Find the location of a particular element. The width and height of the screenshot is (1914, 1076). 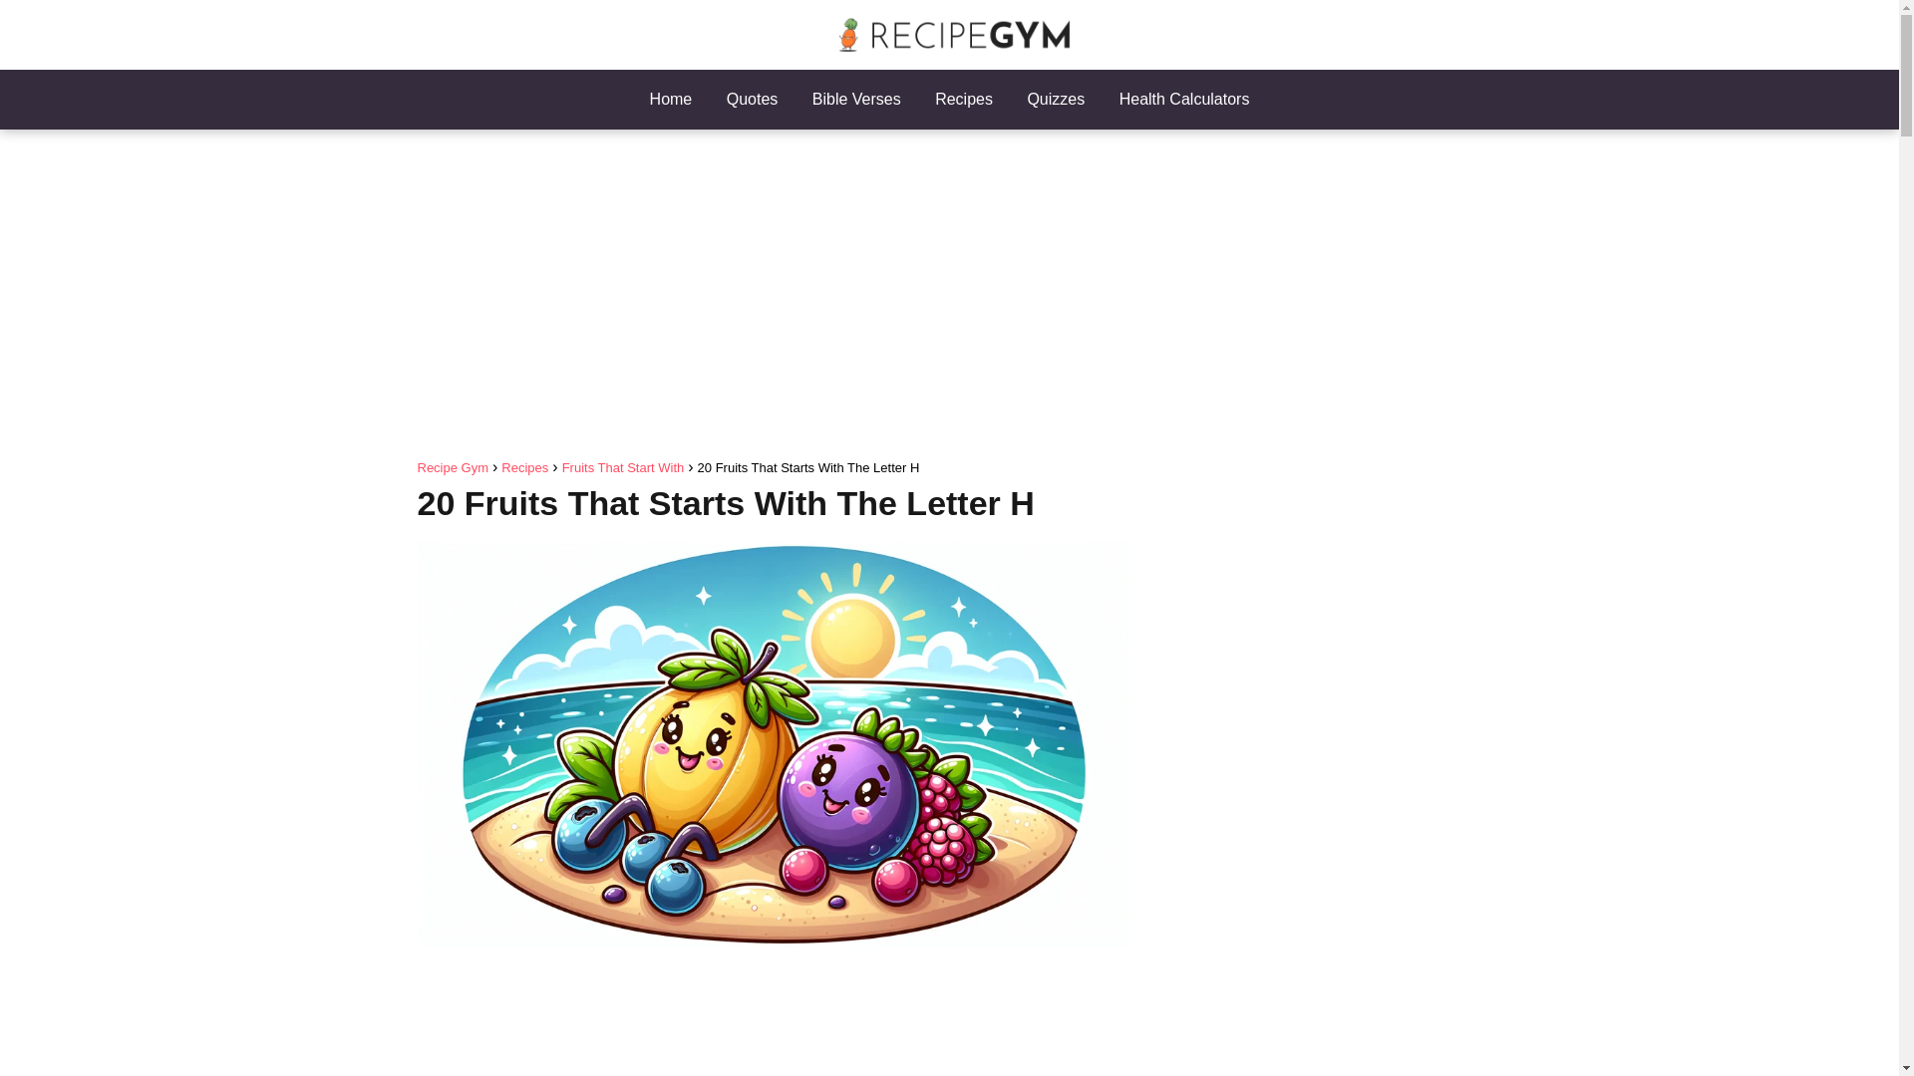

Fruits That Start With is located at coordinates (624, 468).